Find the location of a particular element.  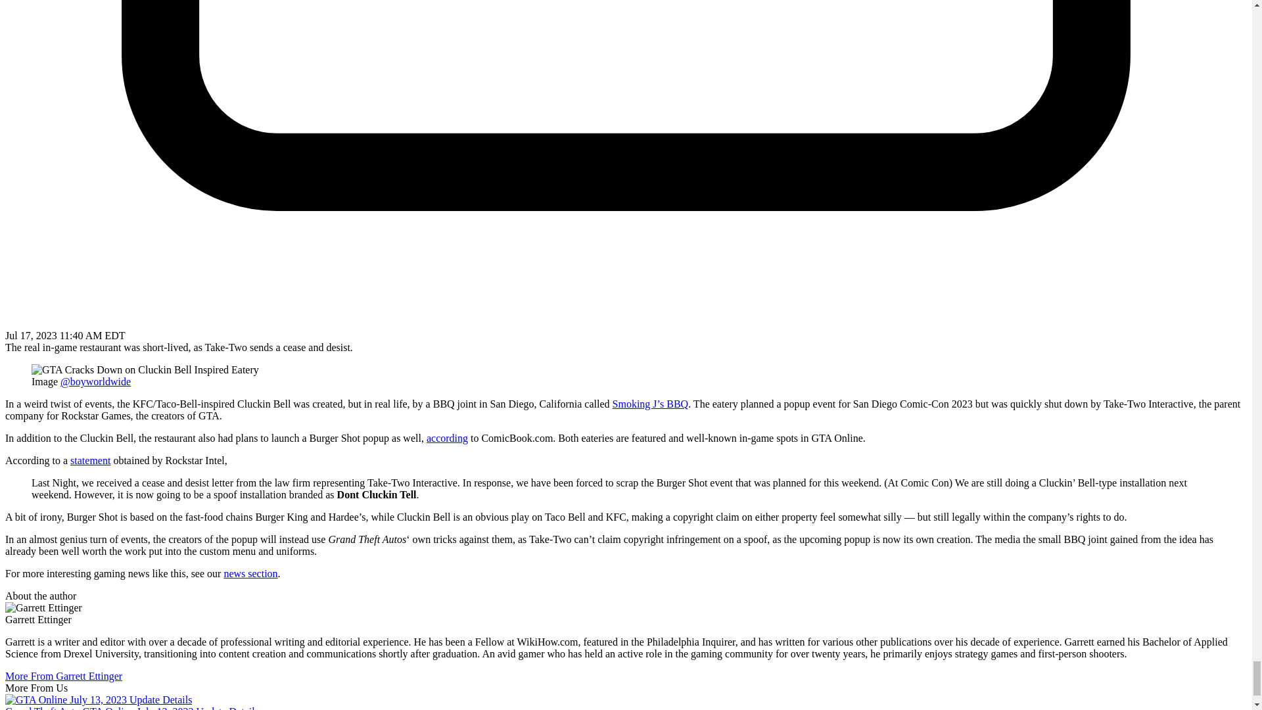

news section is located at coordinates (250, 573).